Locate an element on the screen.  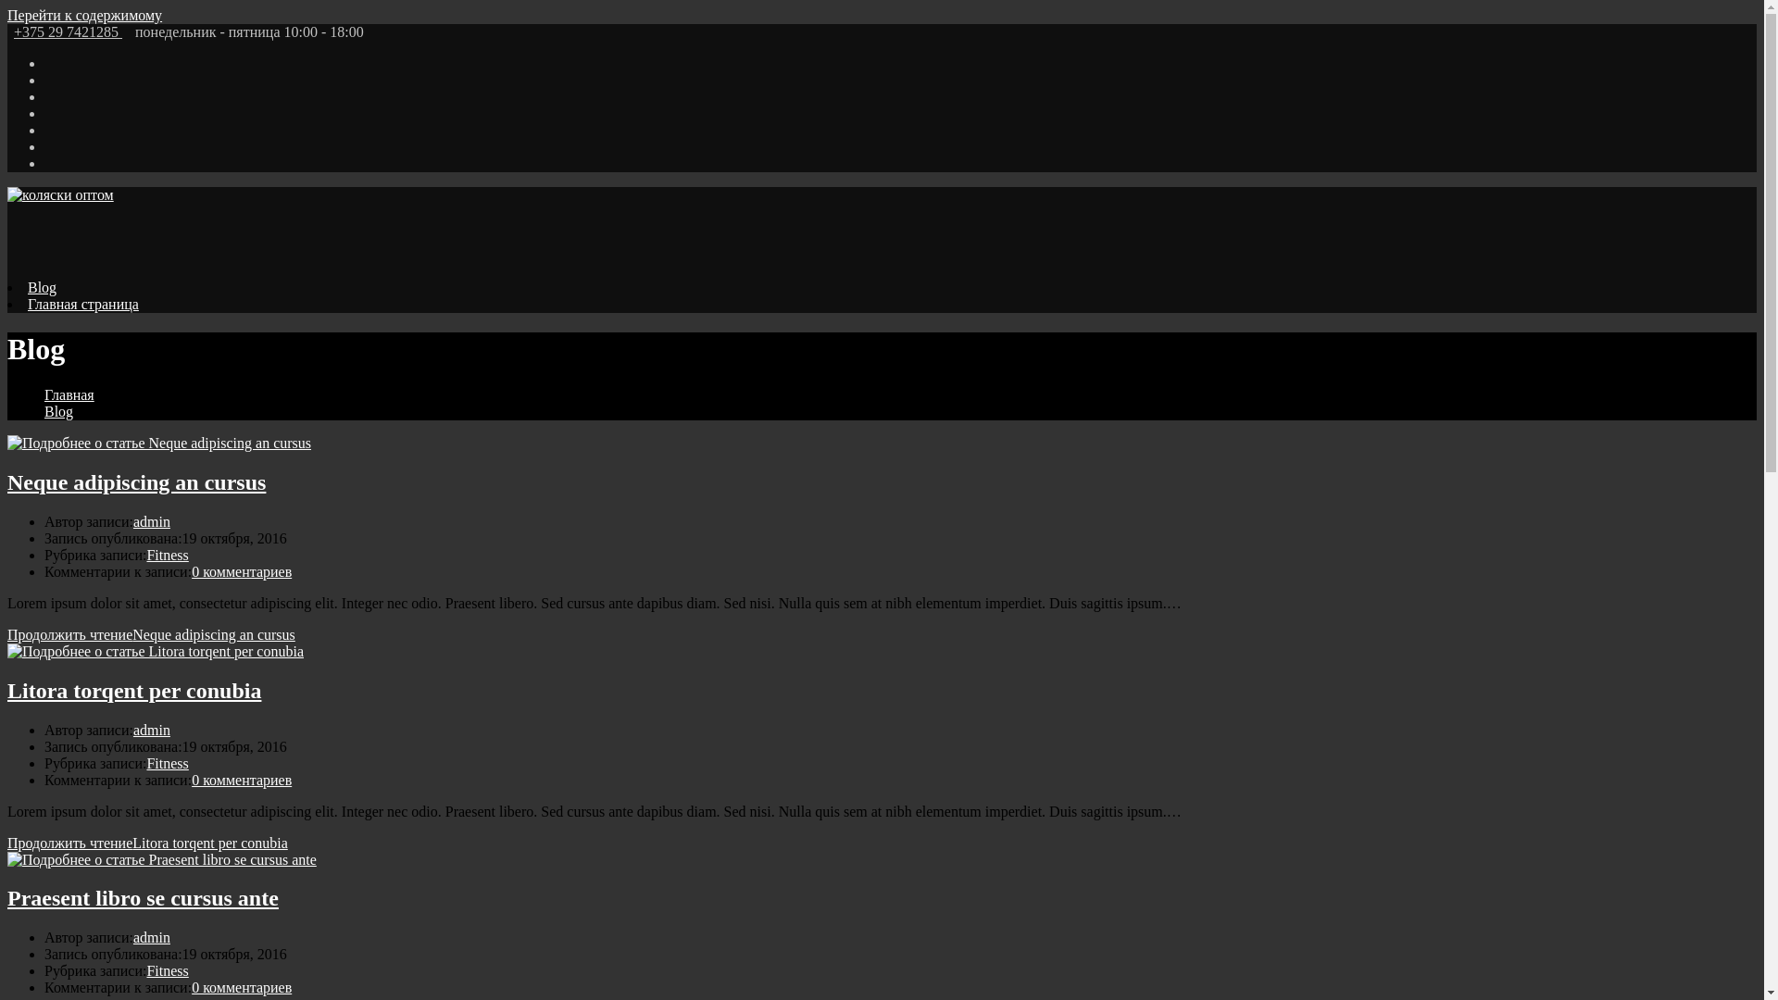
Litora torqent per conubia is located at coordinates (134, 691).